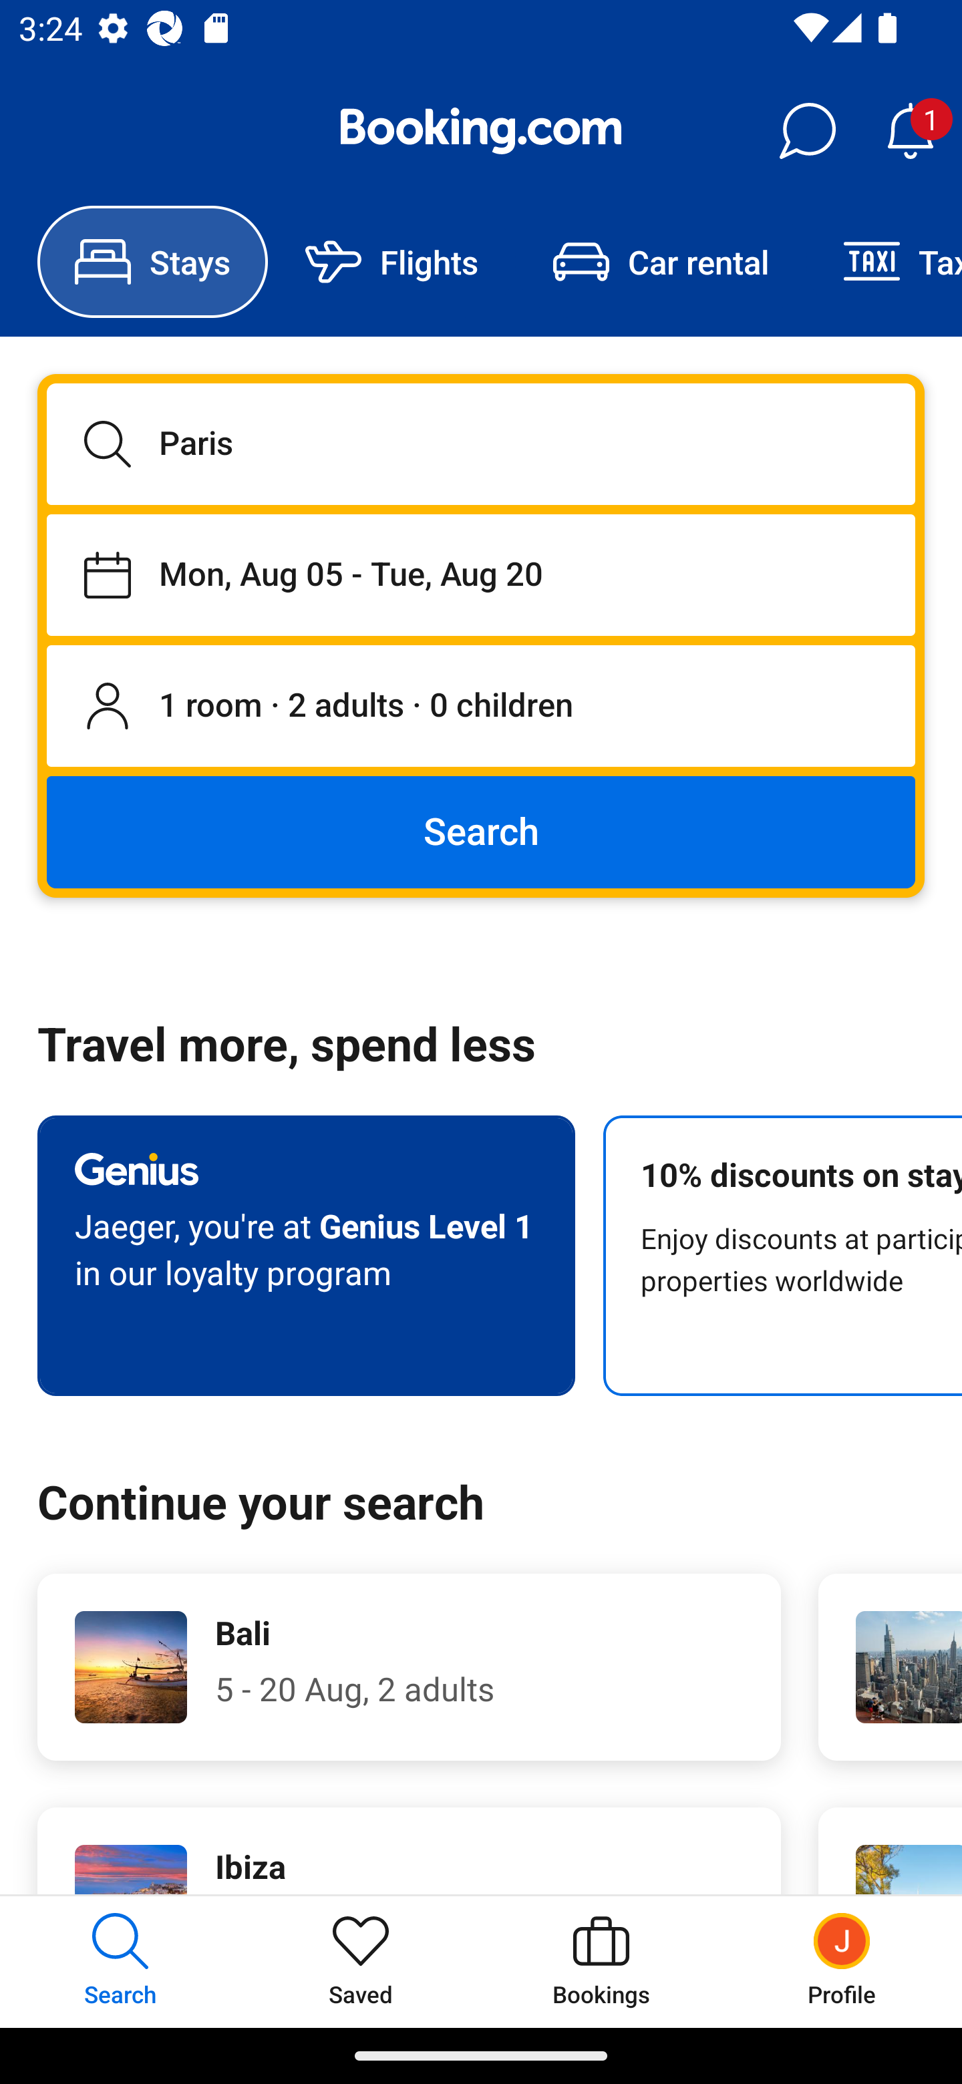 The height and width of the screenshot is (2084, 962). Describe the element at coordinates (361, 1961) in the screenshot. I see `Saved` at that location.